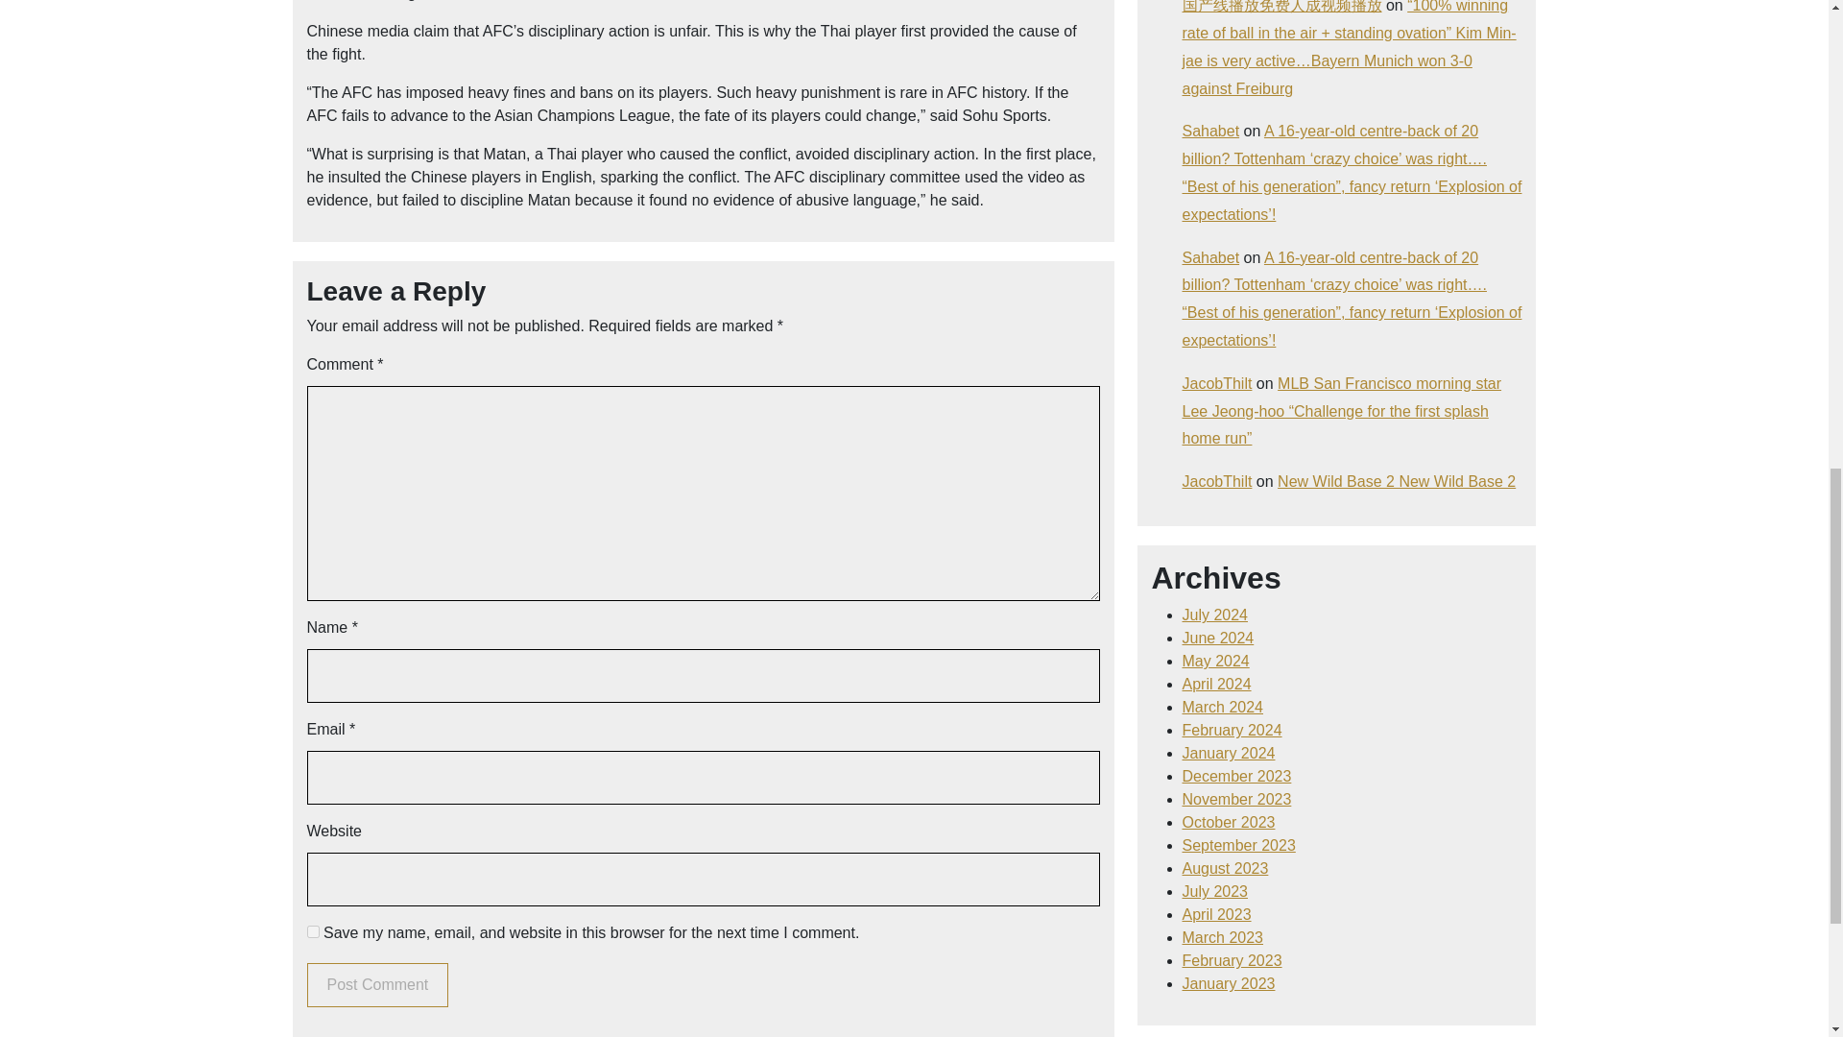 Image resolution: width=1843 pixels, height=1037 pixels. I want to click on July 2024, so click(1215, 615).